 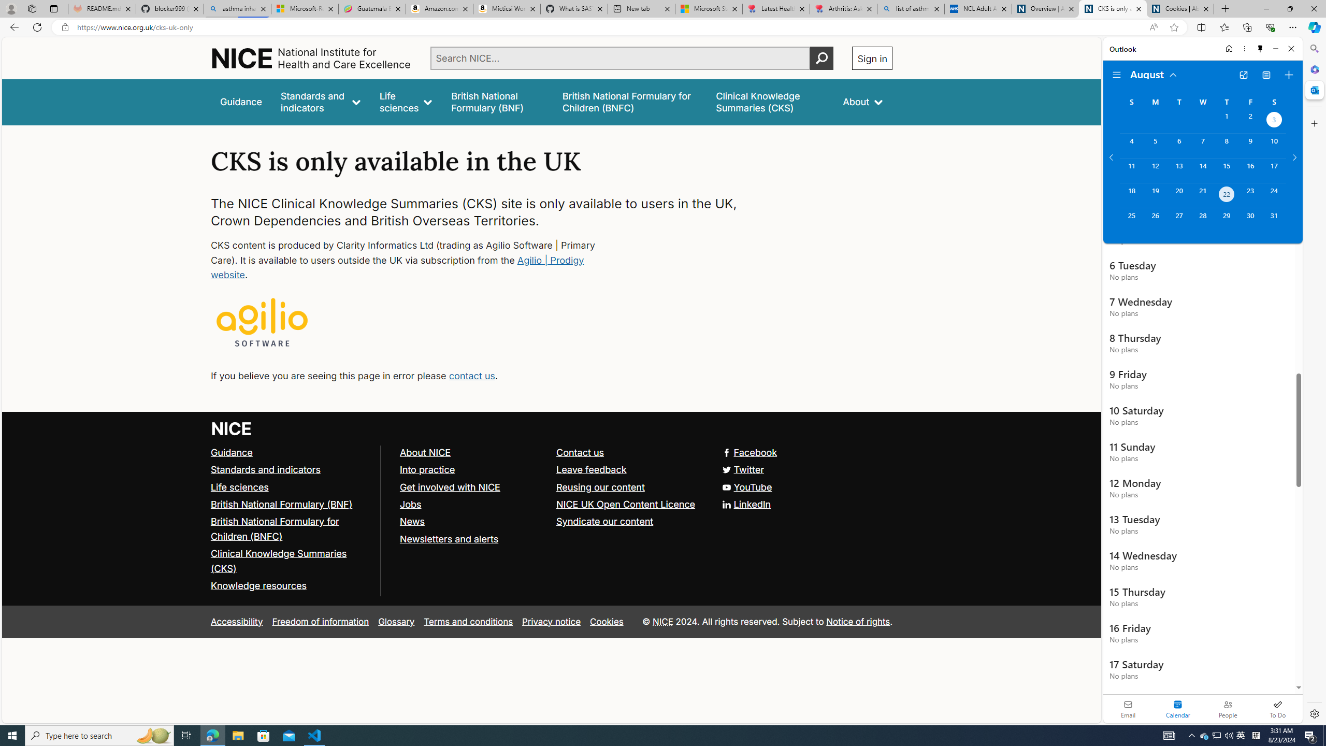 I want to click on Contact us, so click(x=630, y=453).